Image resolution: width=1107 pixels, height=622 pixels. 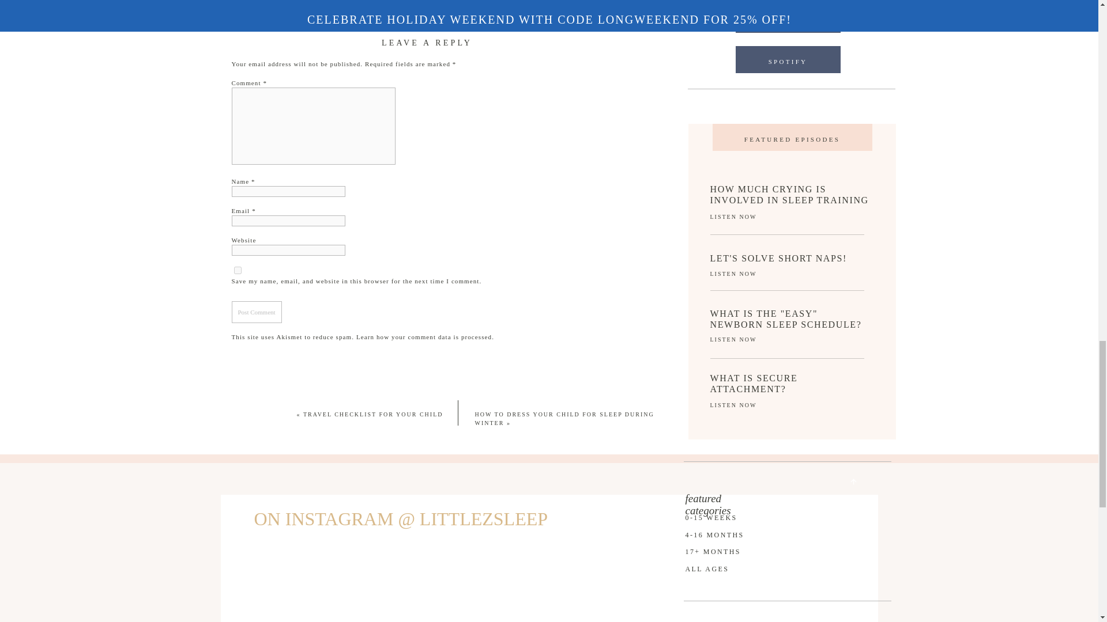 What do you see at coordinates (745, 217) in the screenshot?
I see `LISTEN NOW` at bounding box center [745, 217].